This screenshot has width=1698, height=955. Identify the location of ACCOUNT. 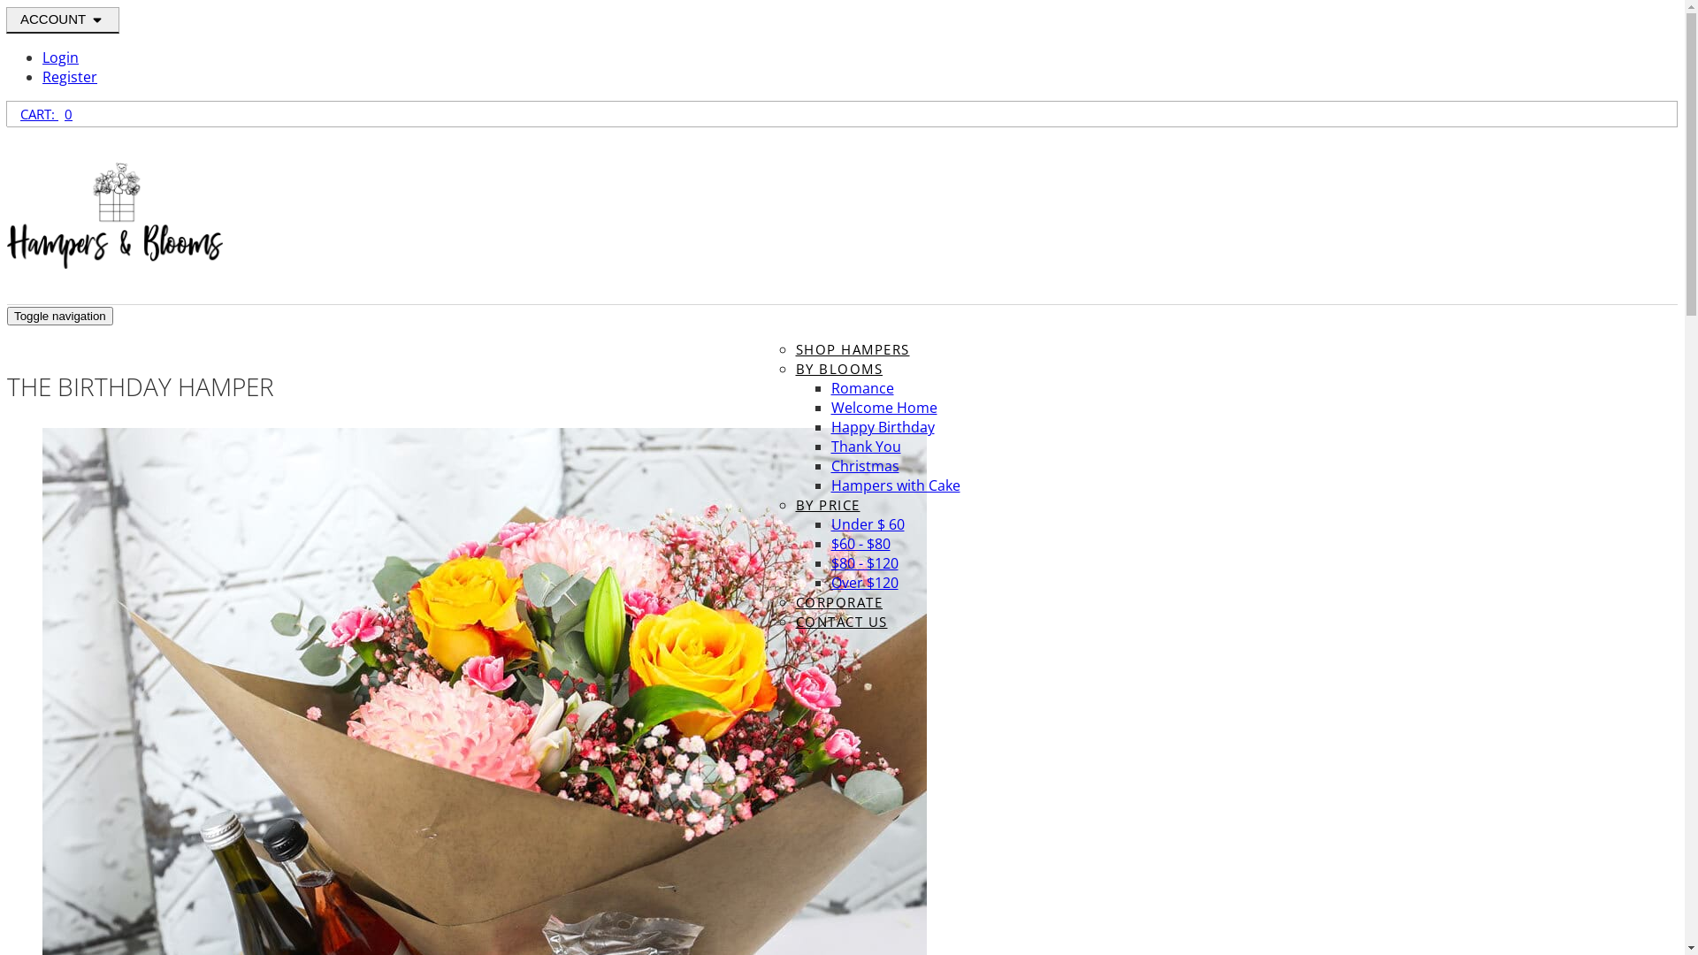
(63, 20).